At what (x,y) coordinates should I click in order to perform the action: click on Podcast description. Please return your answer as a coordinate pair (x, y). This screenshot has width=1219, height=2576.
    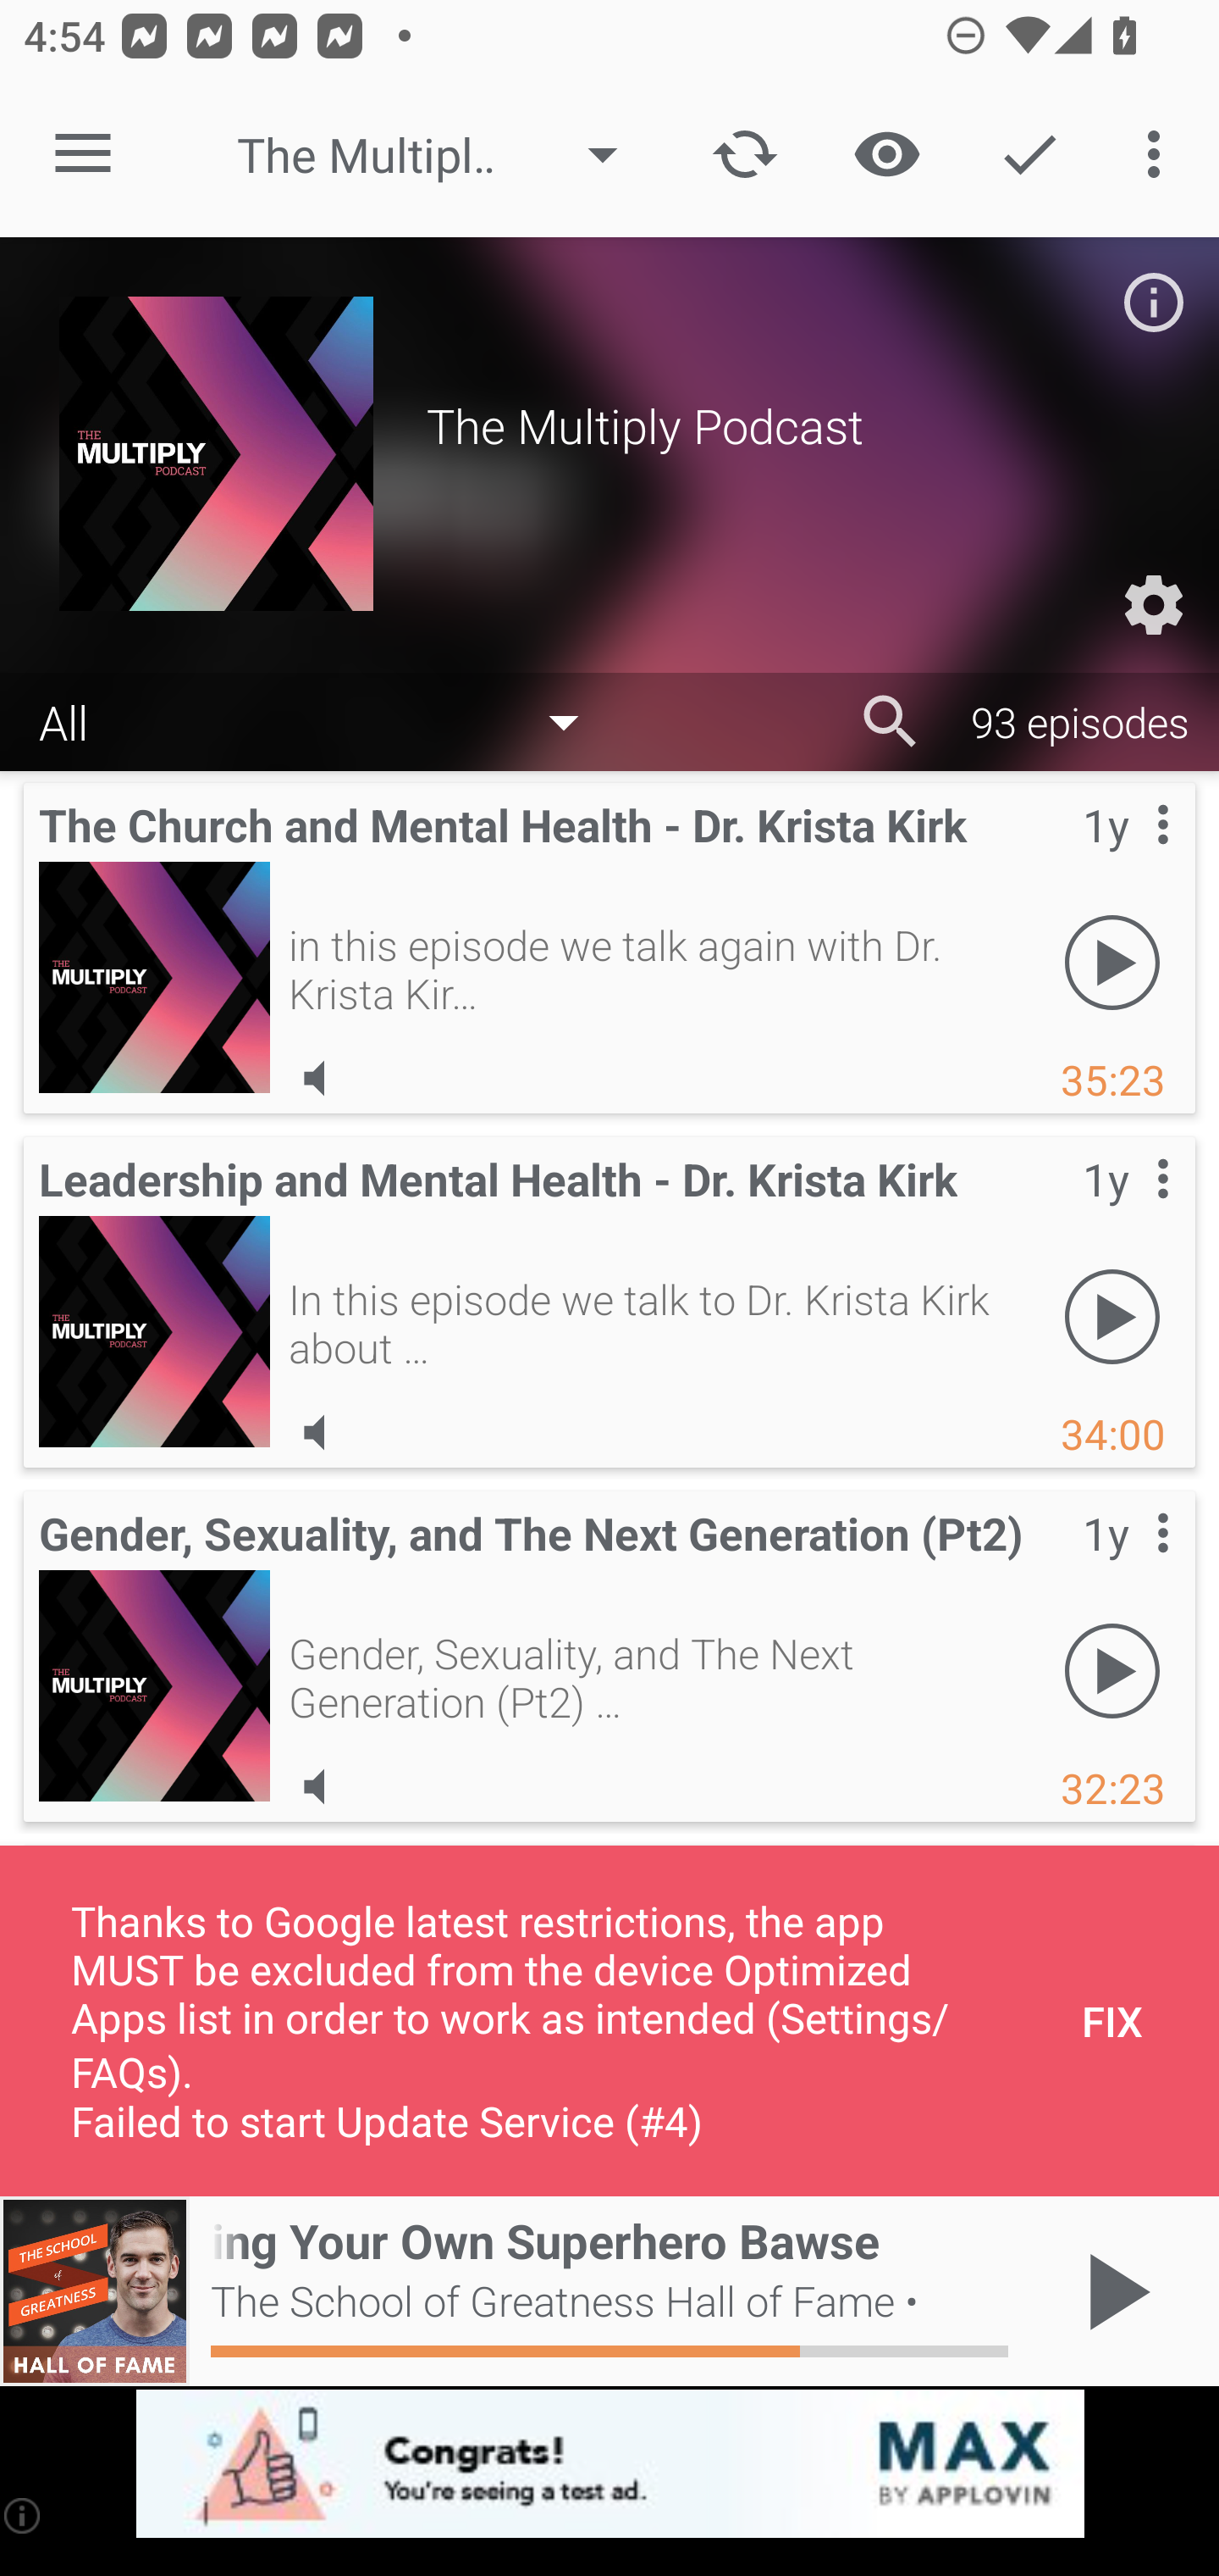
    Looking at the image, I should click on (1153, 302).